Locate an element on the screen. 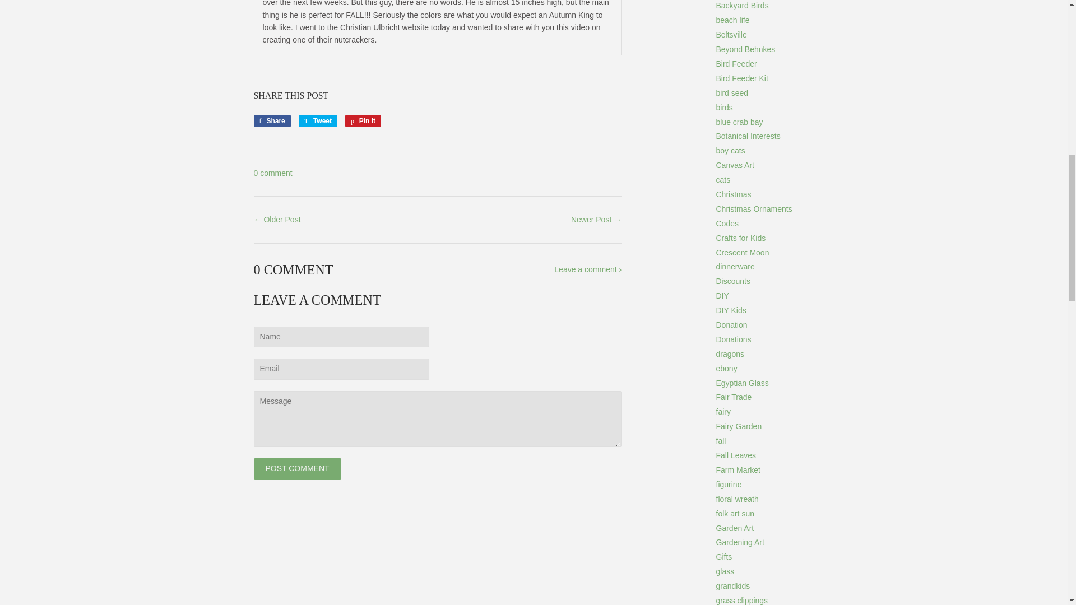 The width and height of the screenshot is (1076, 605). Post comment is located at coordinates (297, 468).